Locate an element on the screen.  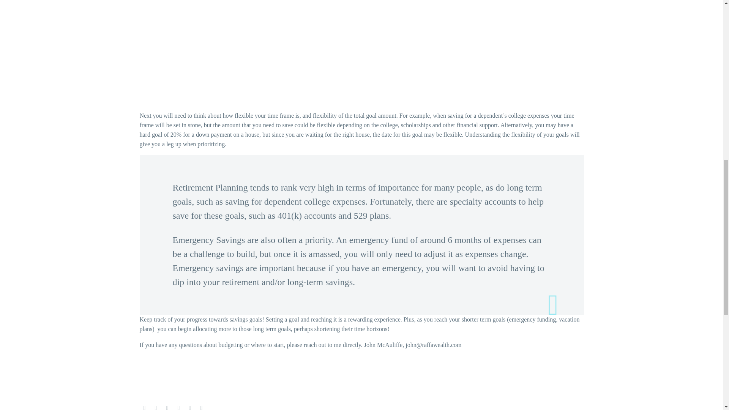
Twitter is located at coordinates (156, 408).